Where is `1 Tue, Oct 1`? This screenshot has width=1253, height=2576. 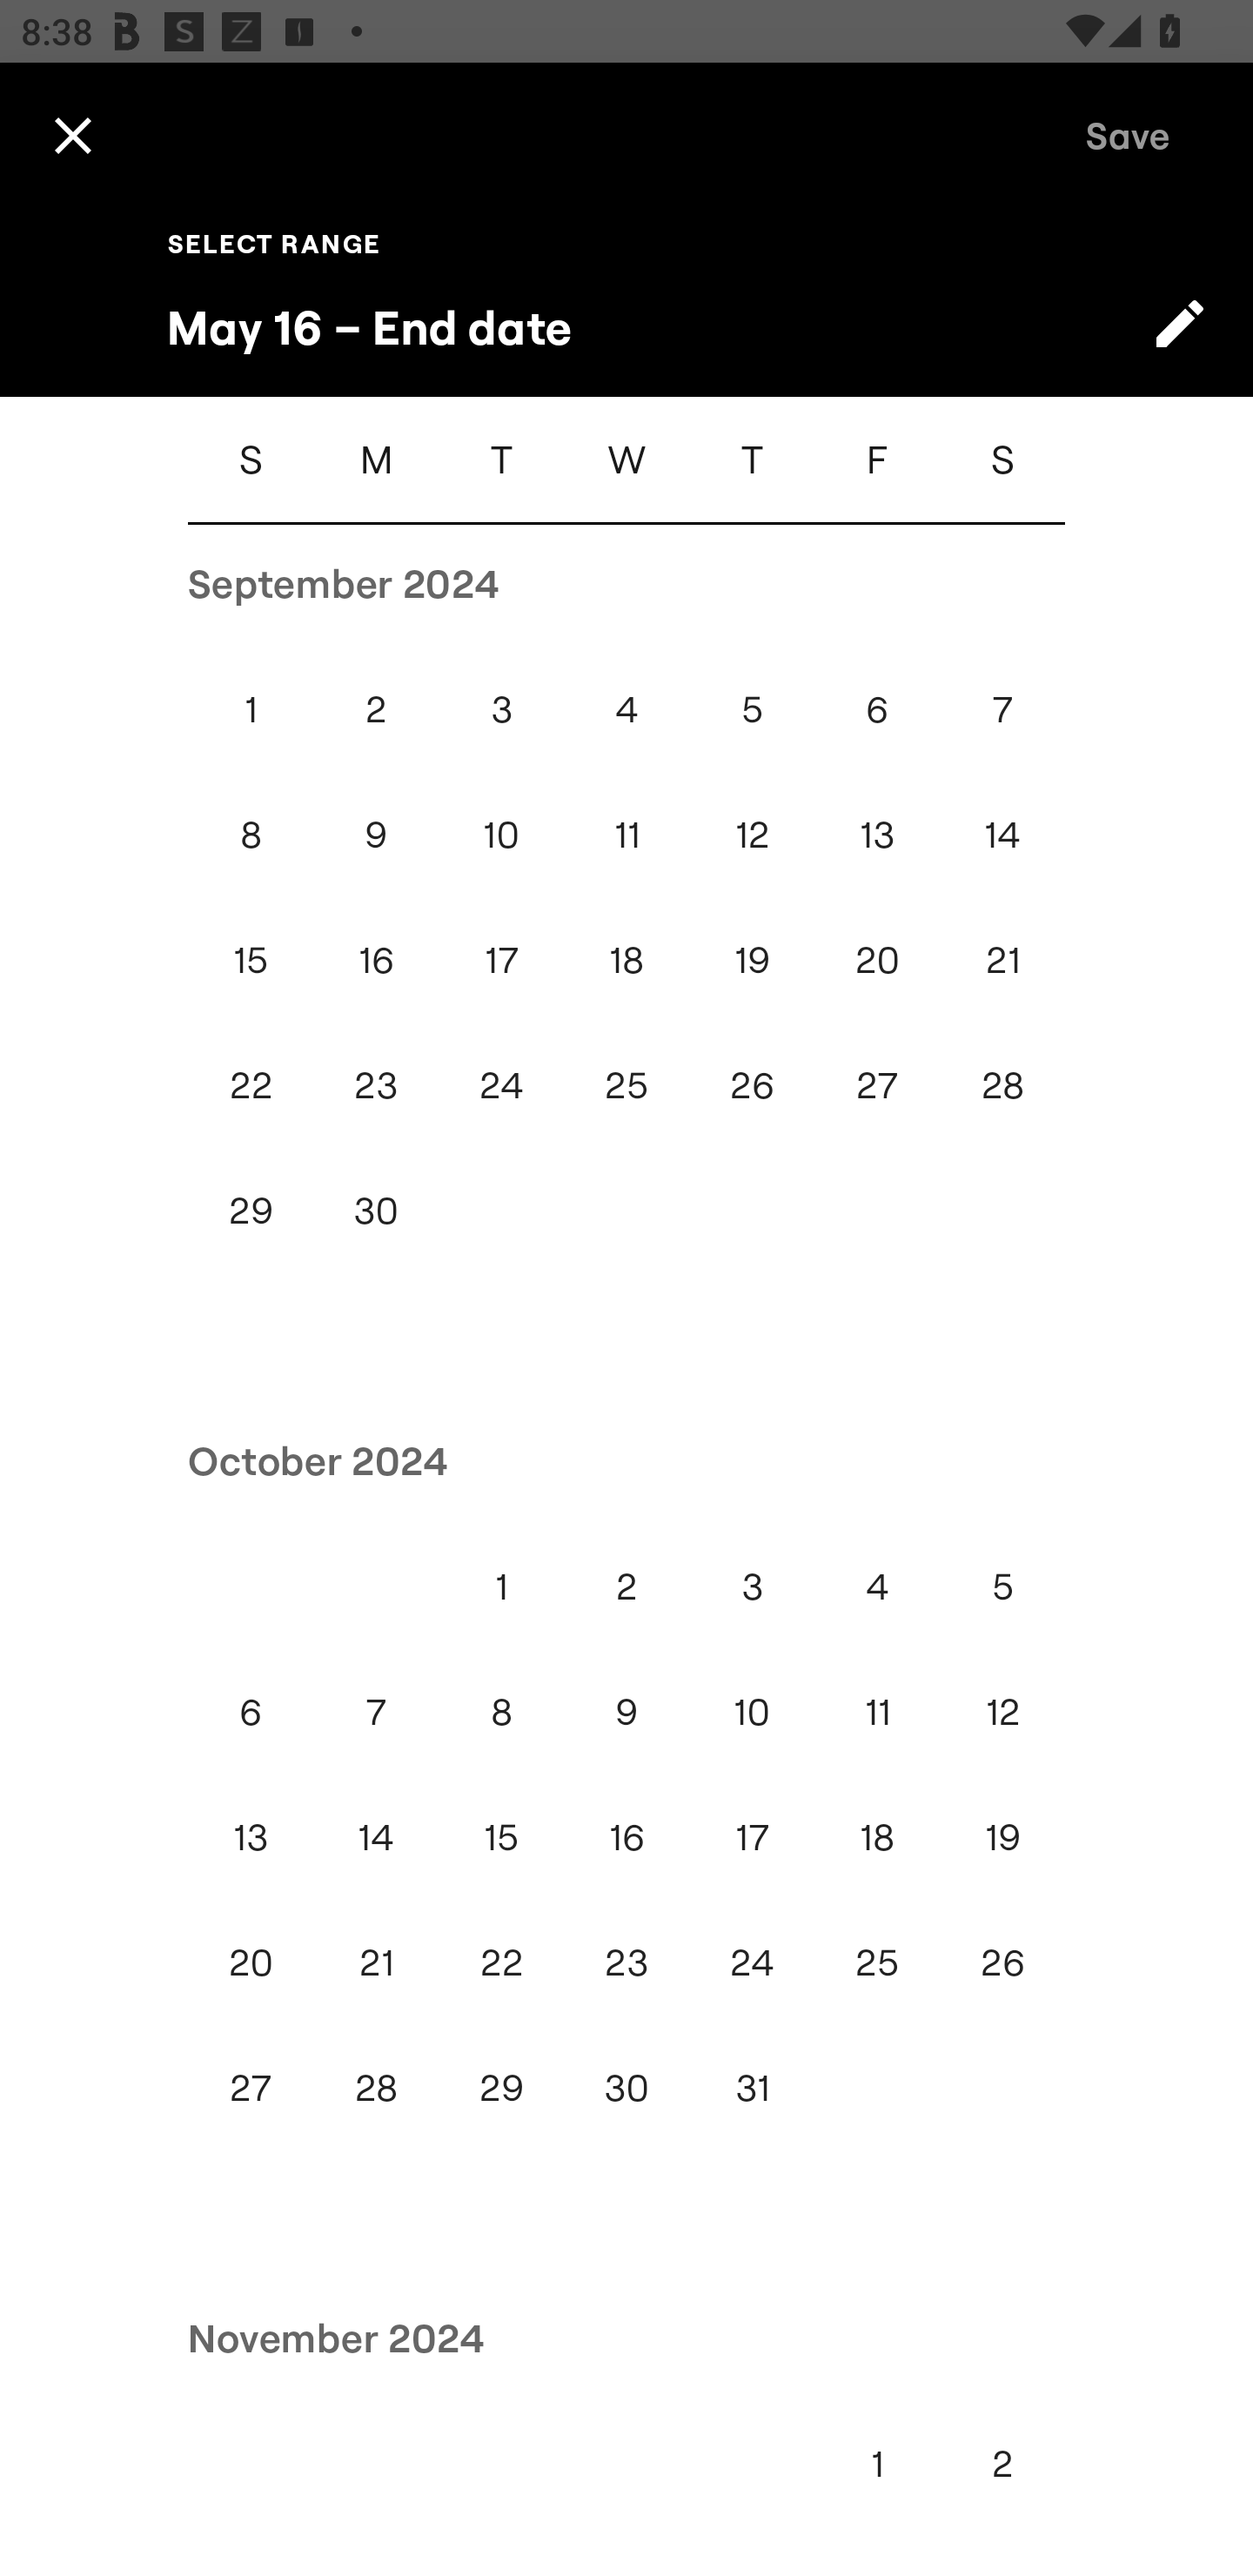 1 Tue, Oct 1 is located at coordinates (501, 1587).